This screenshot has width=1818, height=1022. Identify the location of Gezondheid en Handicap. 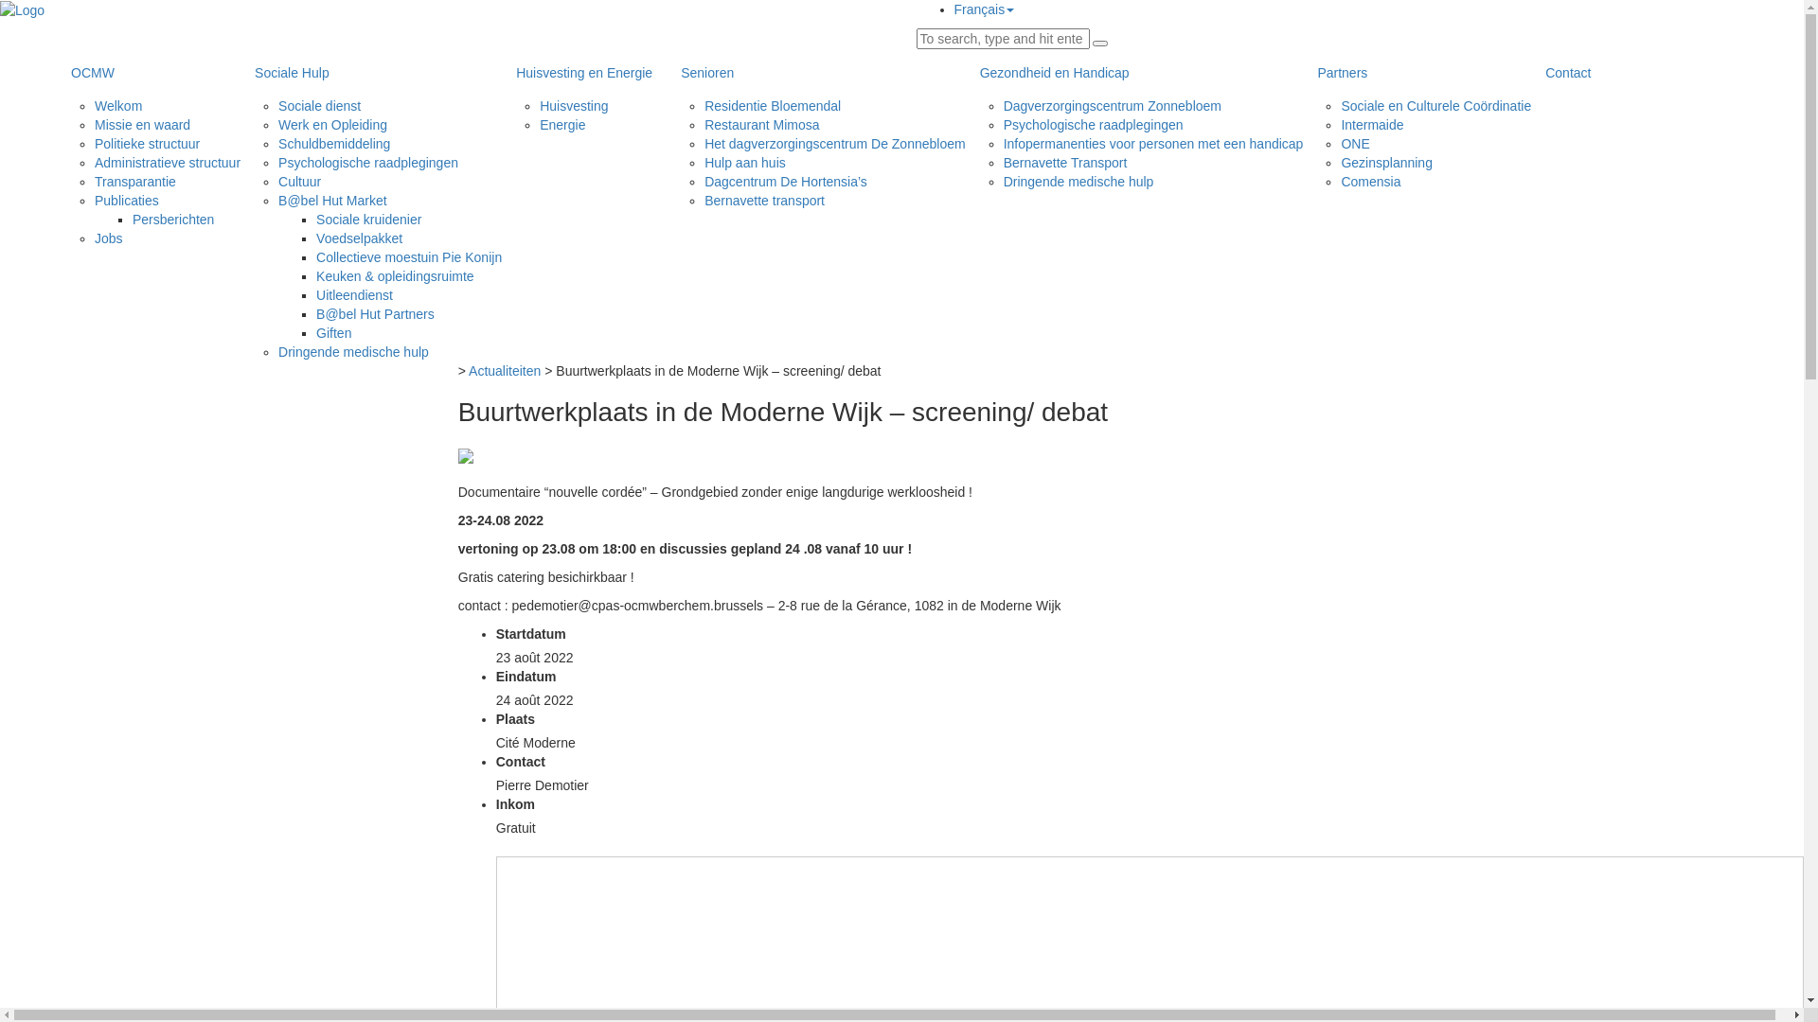
(1134, 73).